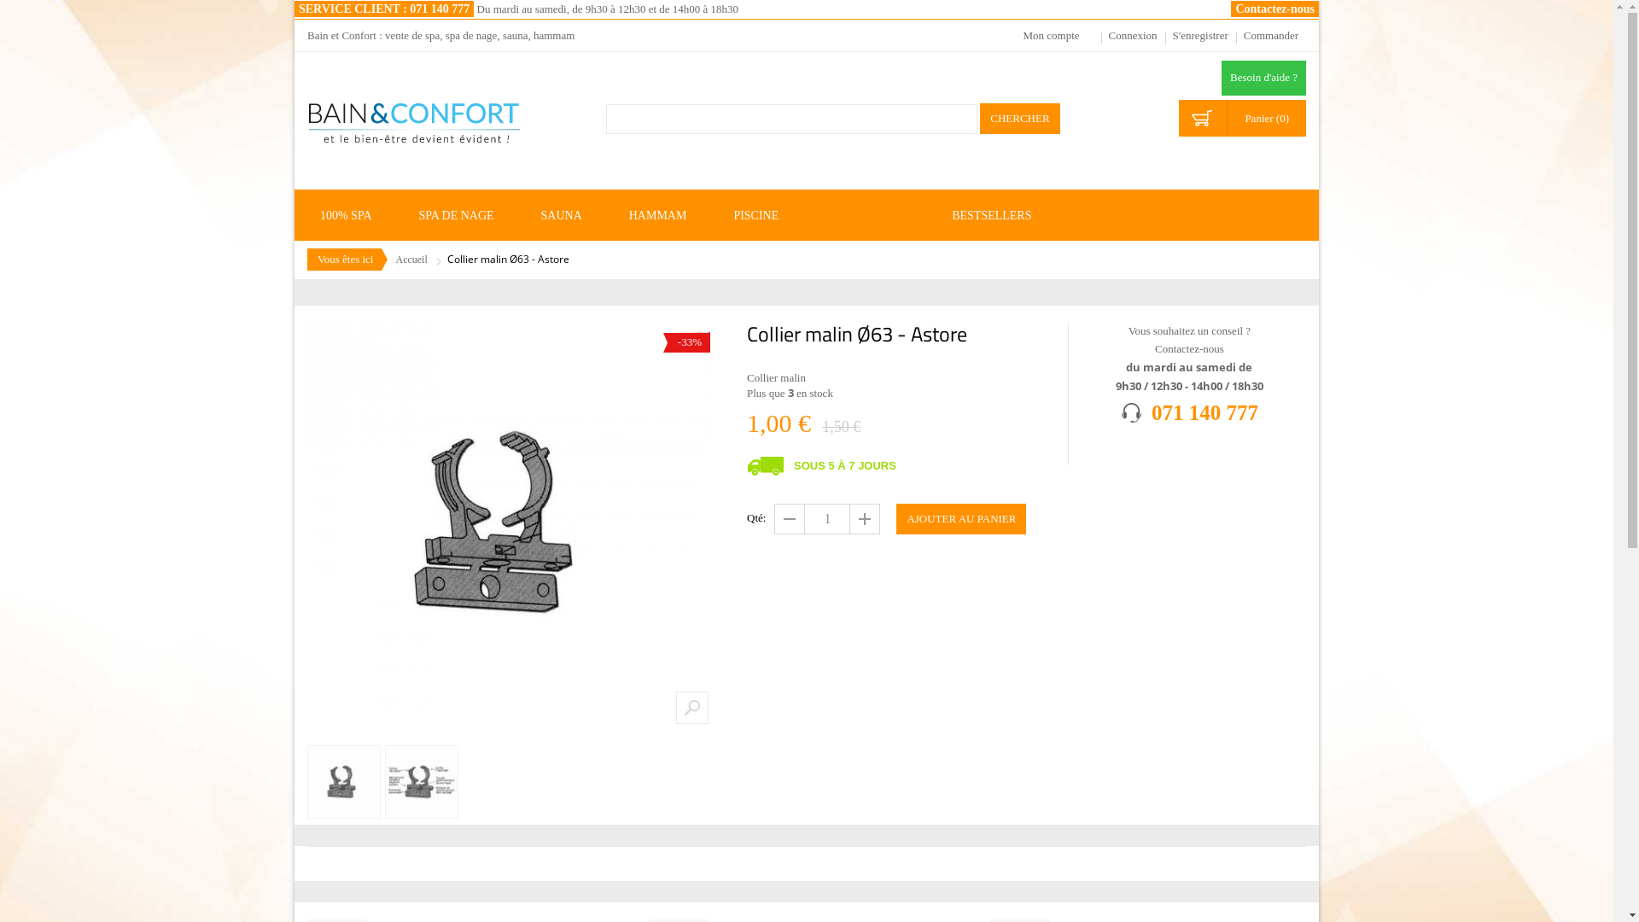 The width and height of the screenshot is (1639, 922). What do you see at coordinates (1019, 119) in the screenshot?
I see `CHERCHER` at bounding box center [1019, 119].